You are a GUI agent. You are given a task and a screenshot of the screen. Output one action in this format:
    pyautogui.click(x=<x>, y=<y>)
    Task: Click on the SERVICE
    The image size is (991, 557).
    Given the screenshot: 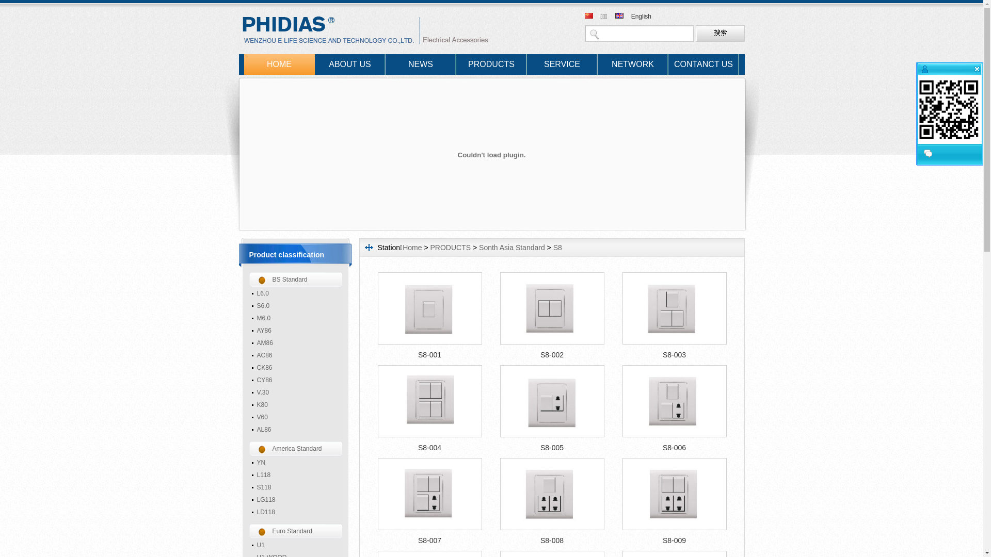 What is the action you would take?
    pyautogui.click(x=562, y=64)
    